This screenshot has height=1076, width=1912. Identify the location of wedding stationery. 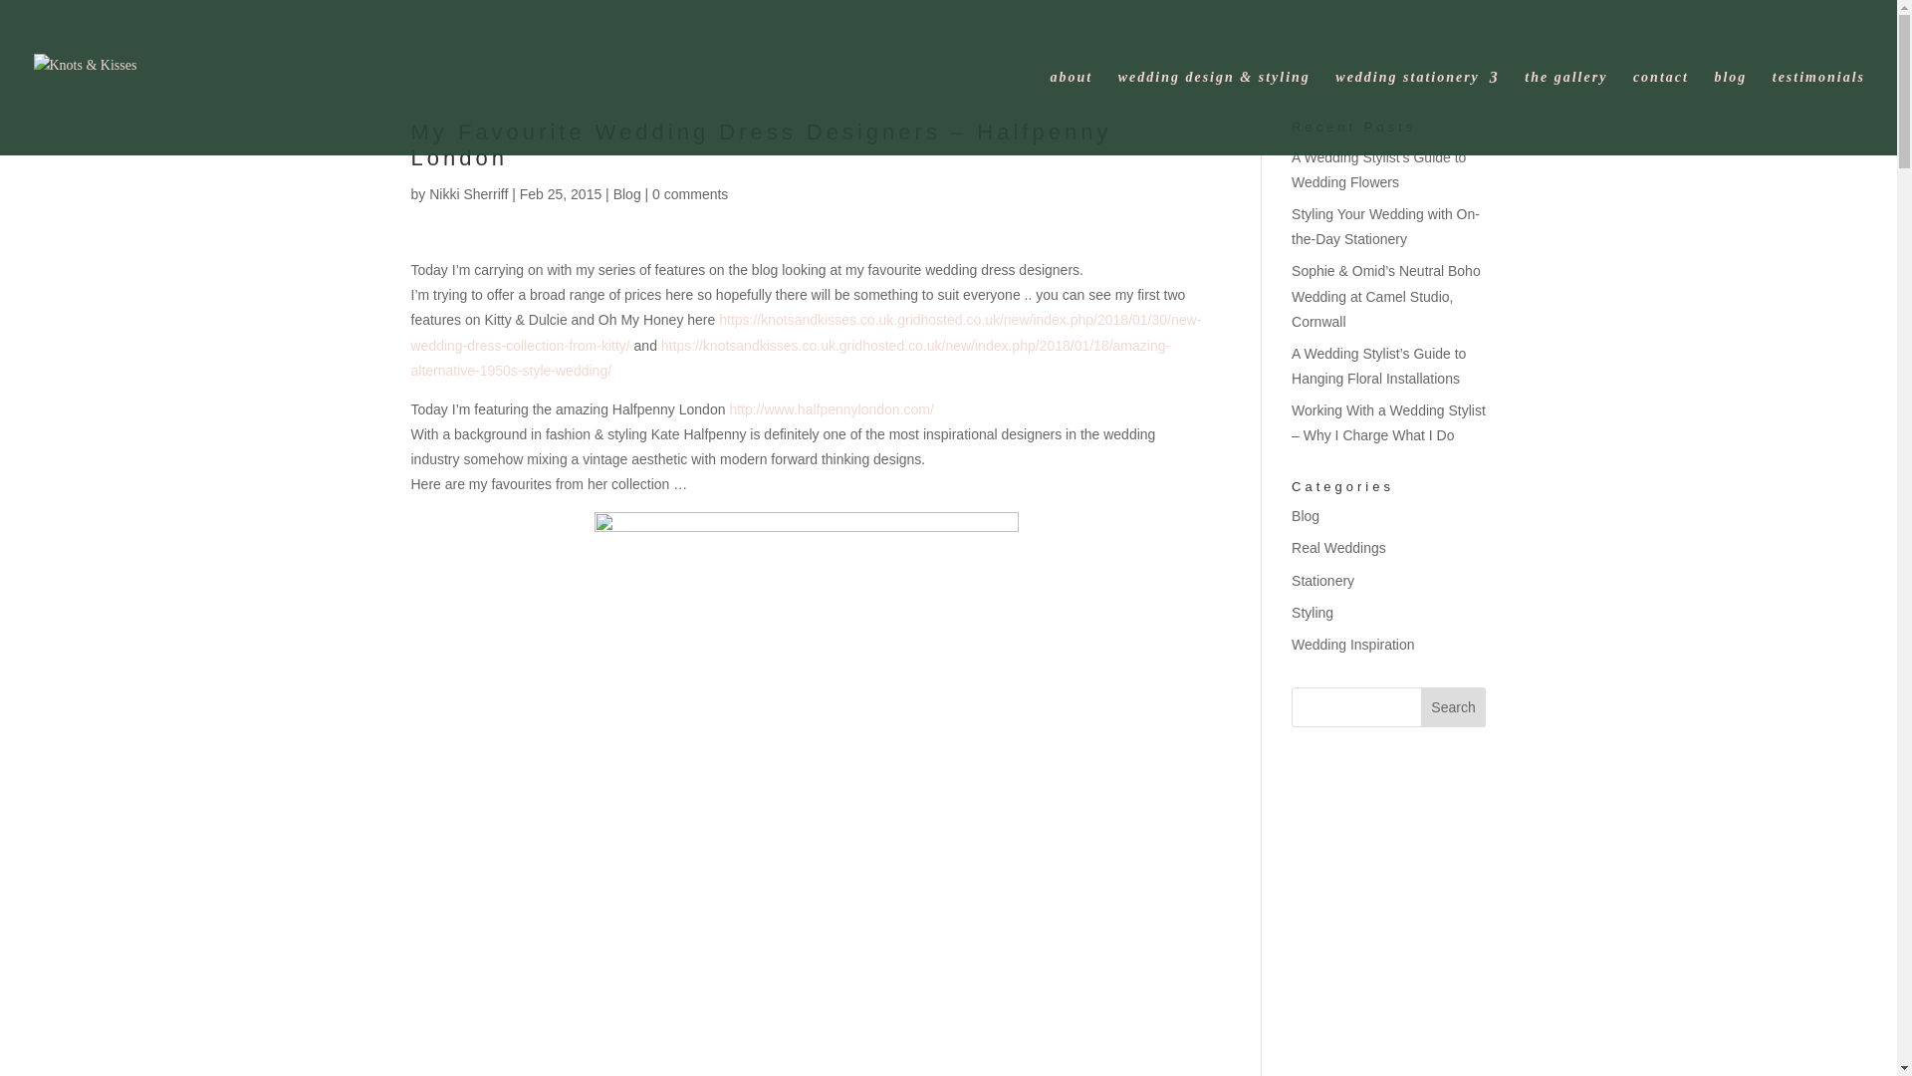
(1416, 113).